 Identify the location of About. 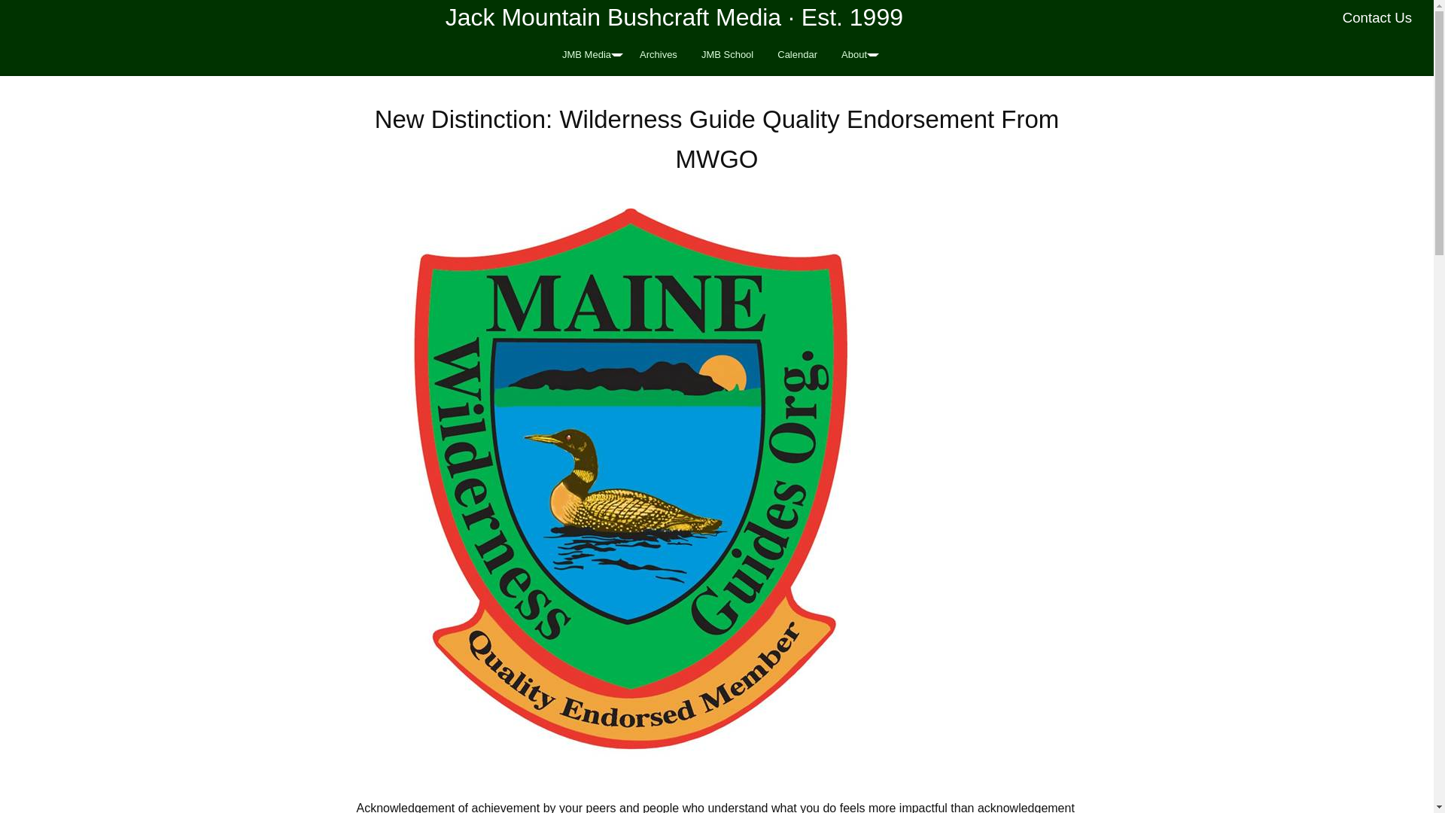
(856, 54).